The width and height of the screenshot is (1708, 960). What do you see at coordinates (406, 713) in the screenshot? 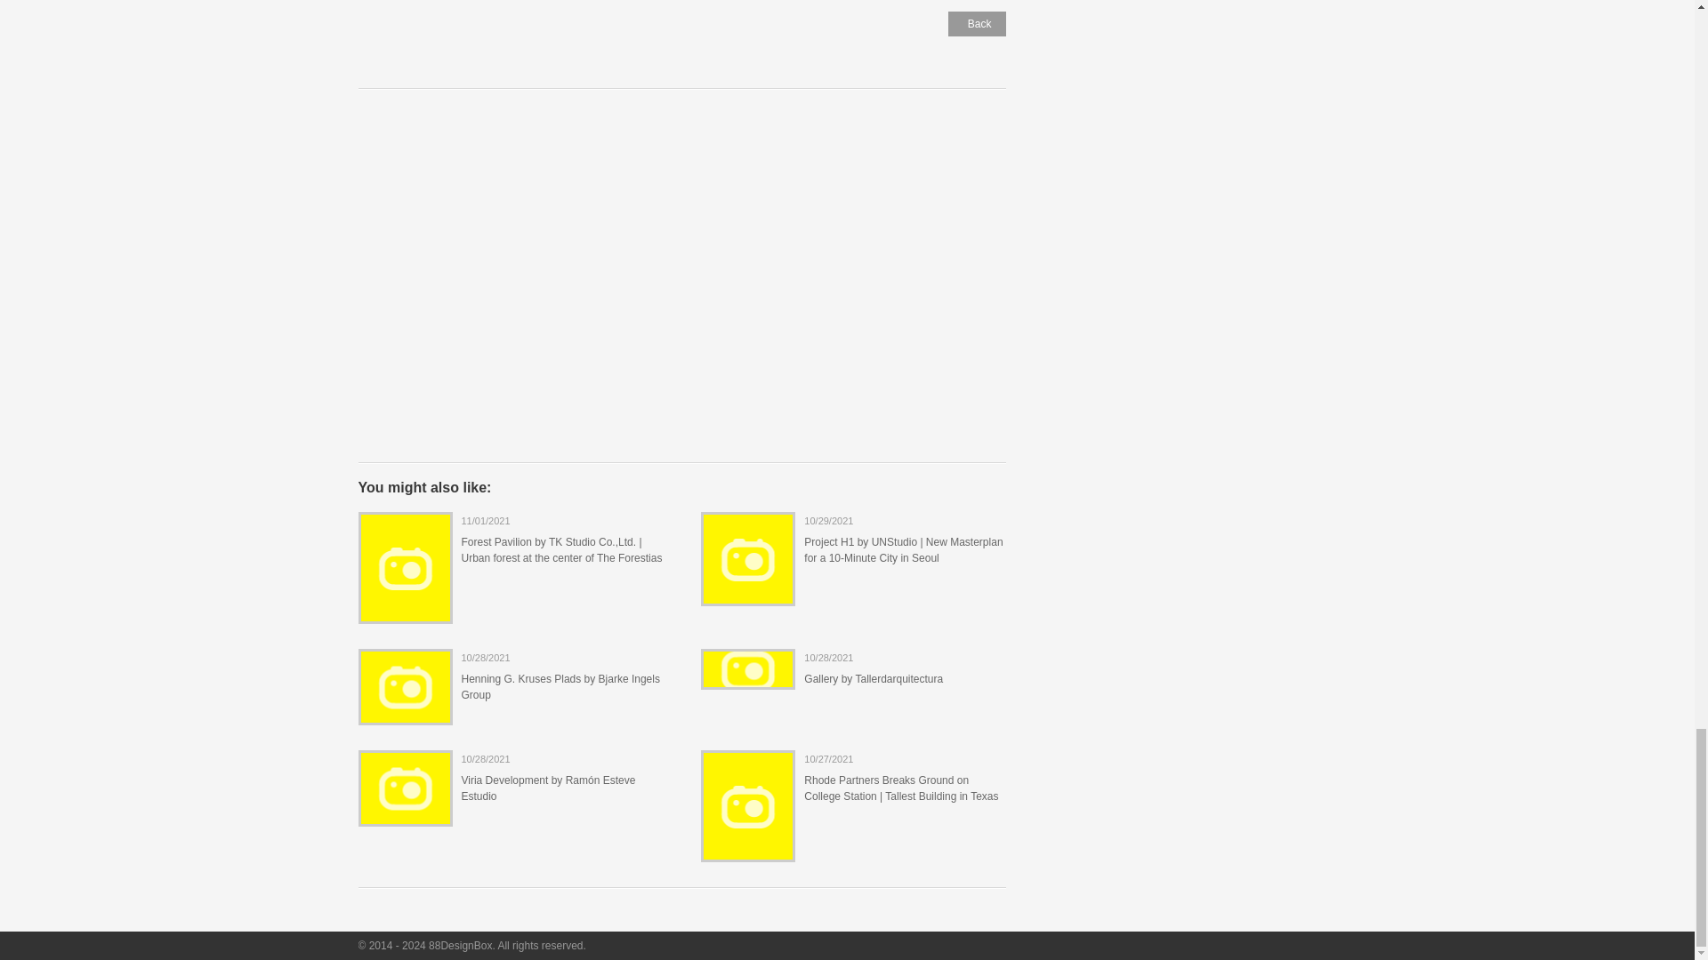
I see `Henning G. Kruses Plads by Bjarke Ingels Group` at bounding box center [406, 713].